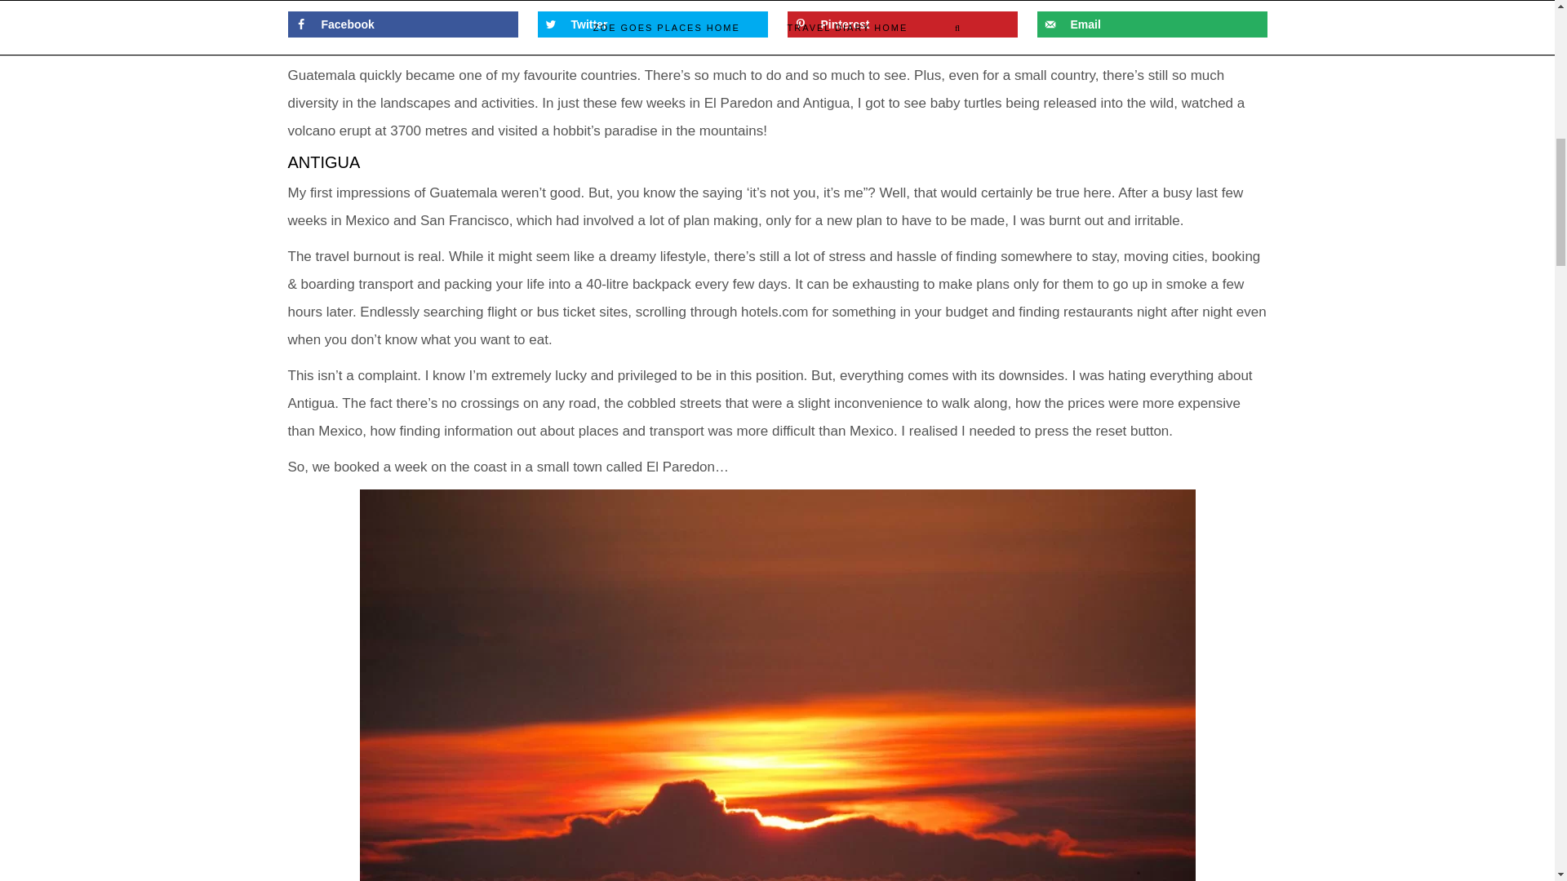 This screenshot has height=881, width=1567. Describe the element at coordinates (652, 24) in the screenshot. I see `Share on Twitter` at that location.